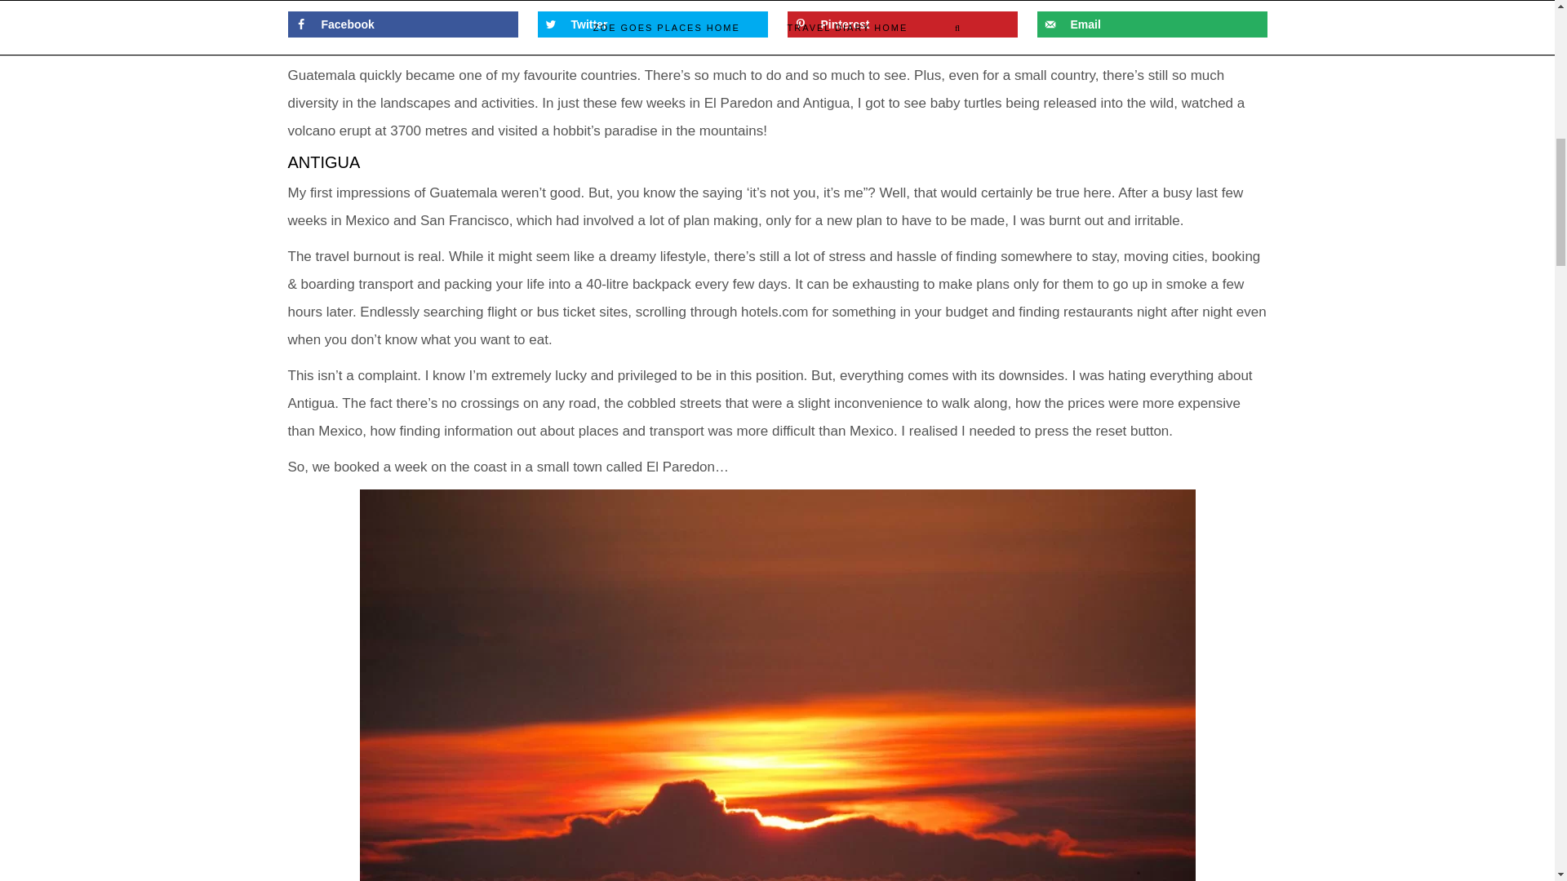 This screenshot has height=881, width=1567. Describe the element at coordinates (652, 24) in the screenshot. I see `Share on Twitter` at that location.